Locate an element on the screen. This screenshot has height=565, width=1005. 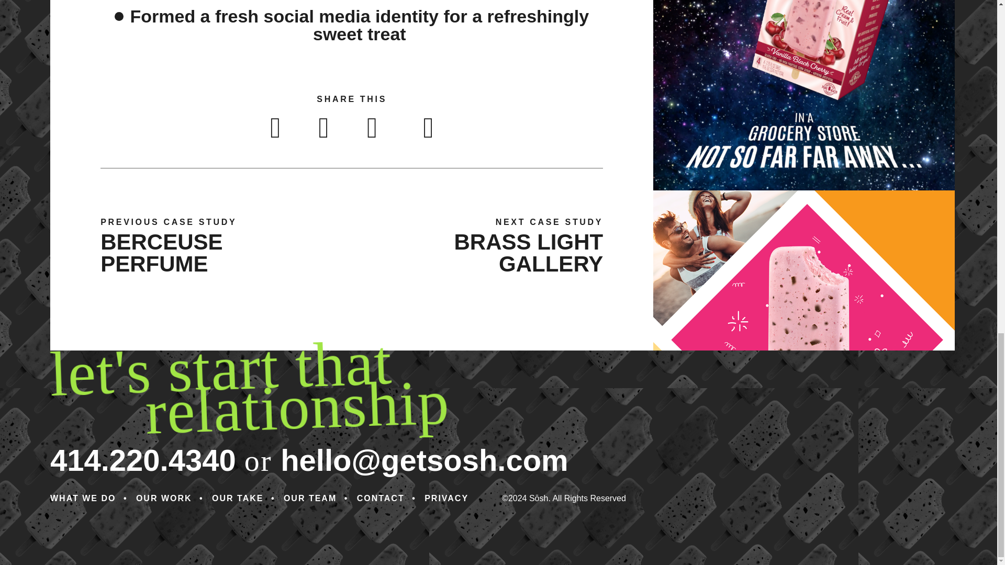
Twitter is located at coordinates (323, 128).